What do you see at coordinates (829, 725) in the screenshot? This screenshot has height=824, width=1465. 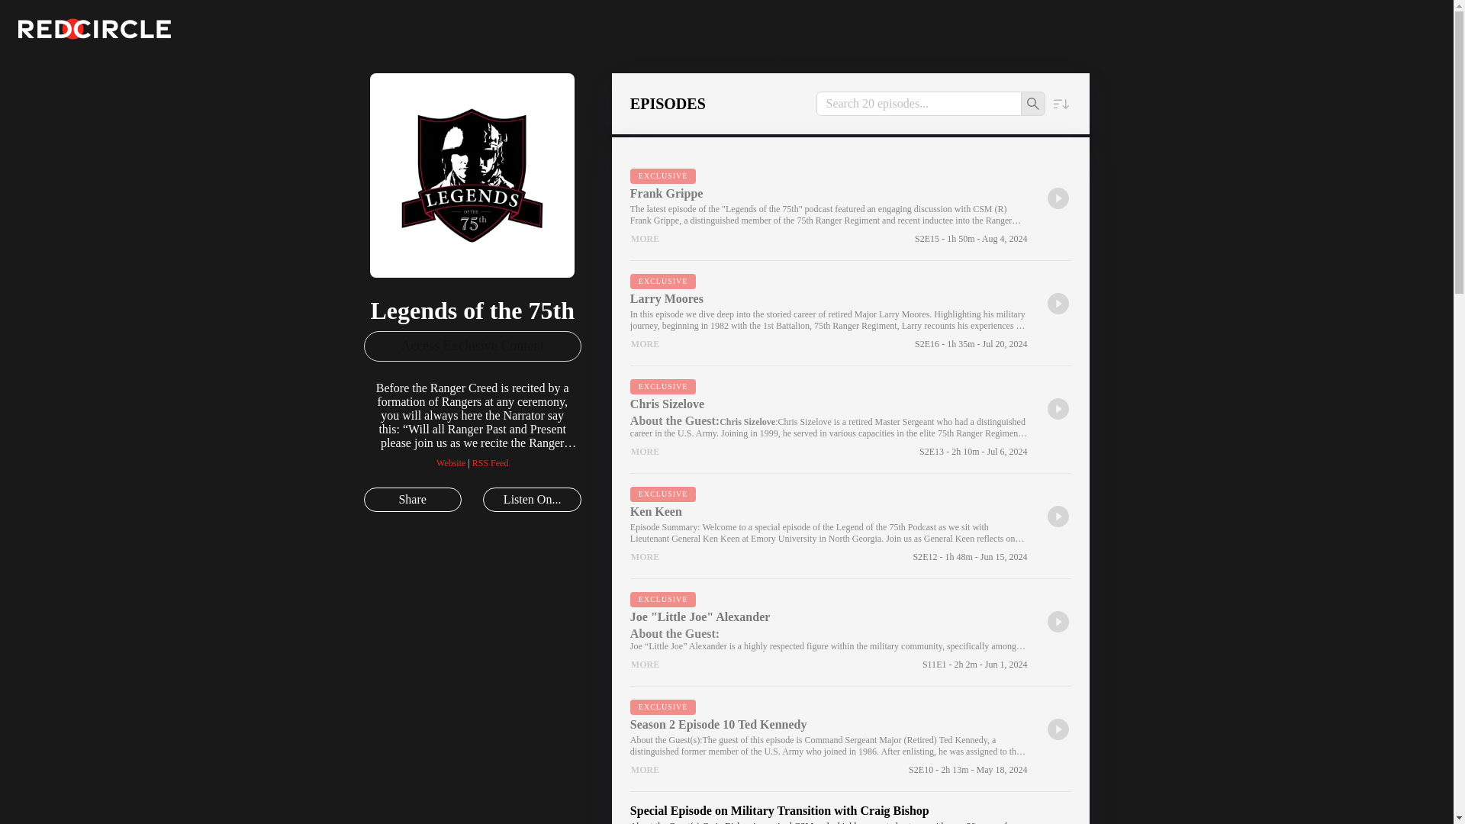 I see `Season 2 Episode 10 Ted Kennedy` at bounding box center [829, 725].